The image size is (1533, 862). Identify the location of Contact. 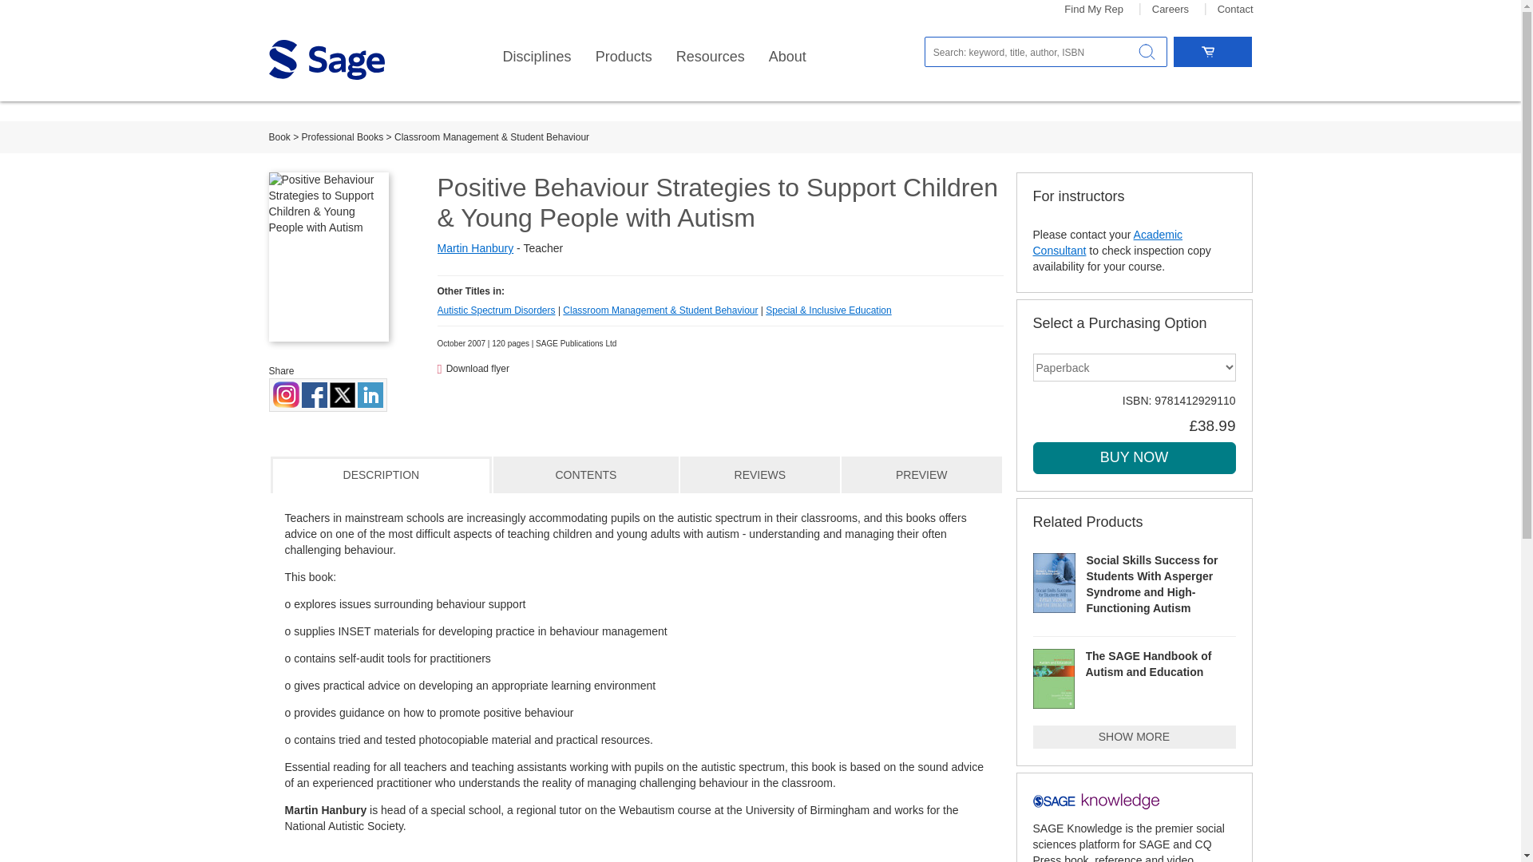
(1235, 10).